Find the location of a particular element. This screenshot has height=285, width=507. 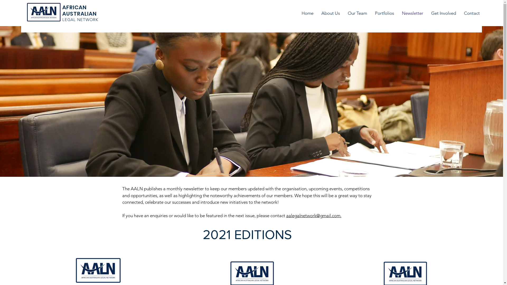

LEGAL NETWORK is located at coordinates (80, 20).